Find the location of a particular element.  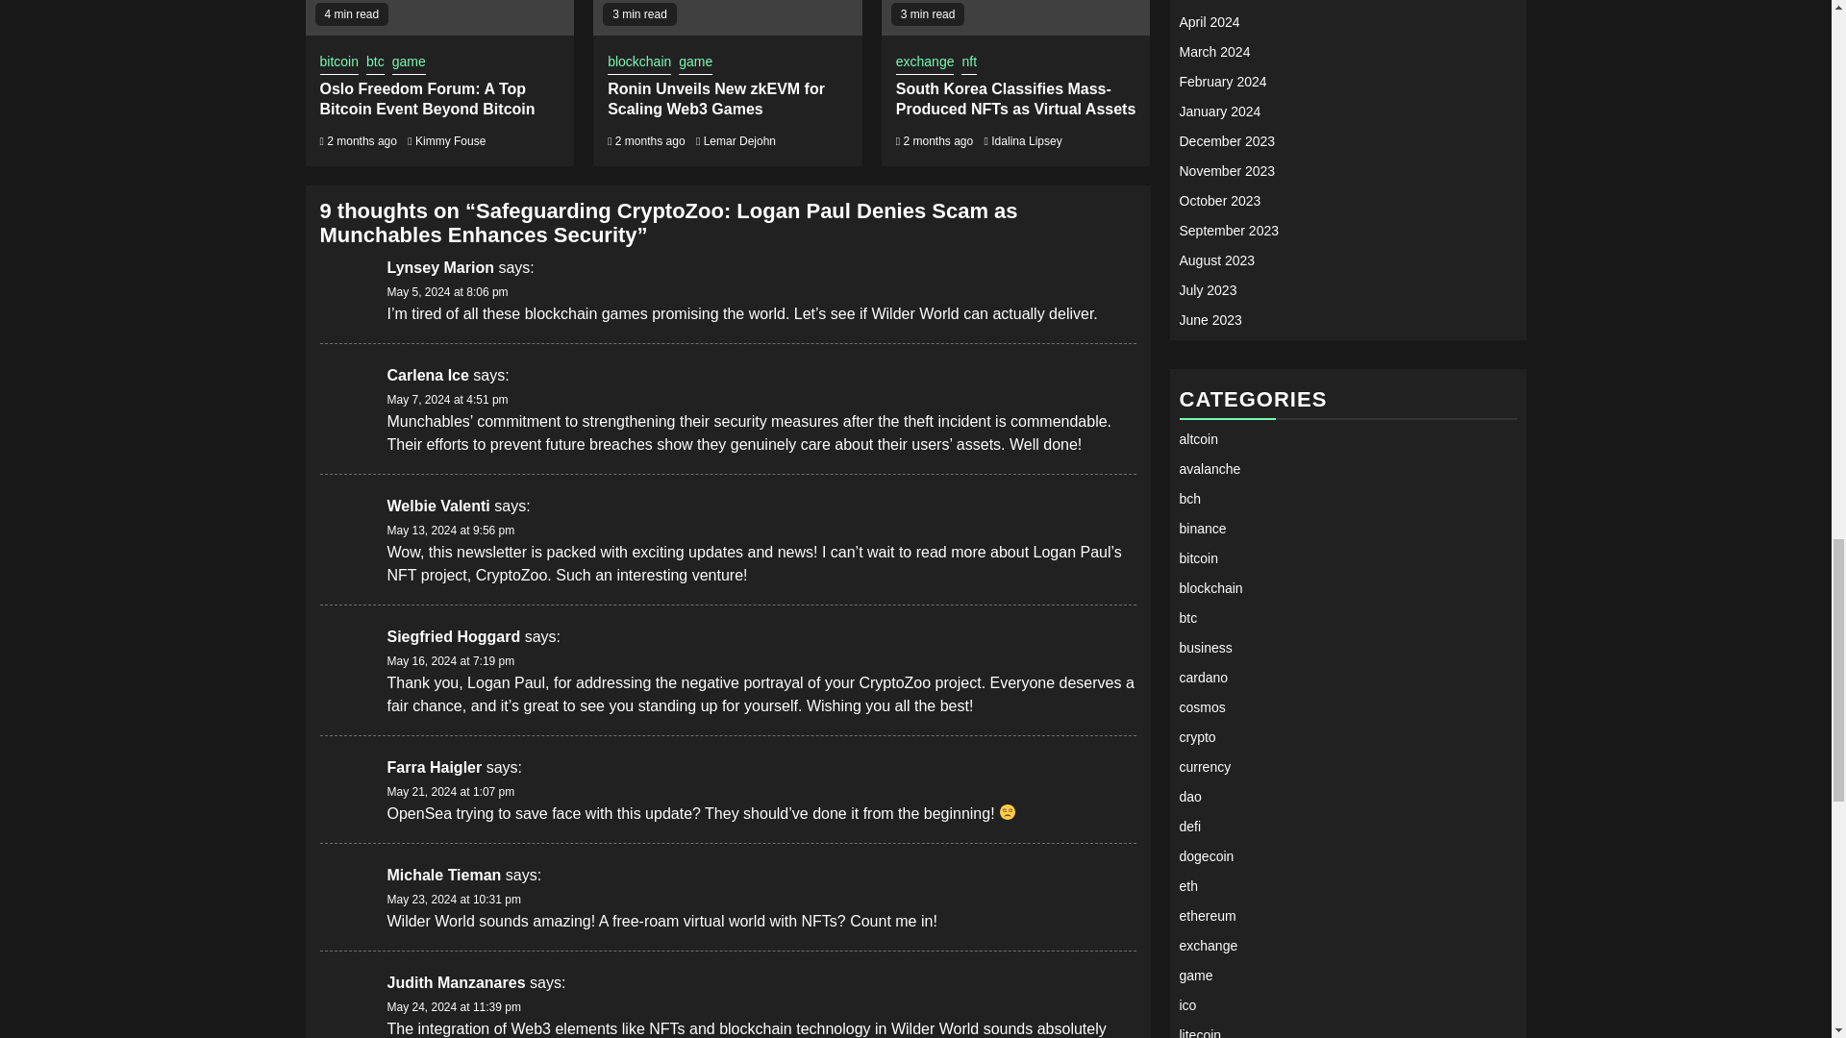

blockchain is located at coordinates (638, 63).